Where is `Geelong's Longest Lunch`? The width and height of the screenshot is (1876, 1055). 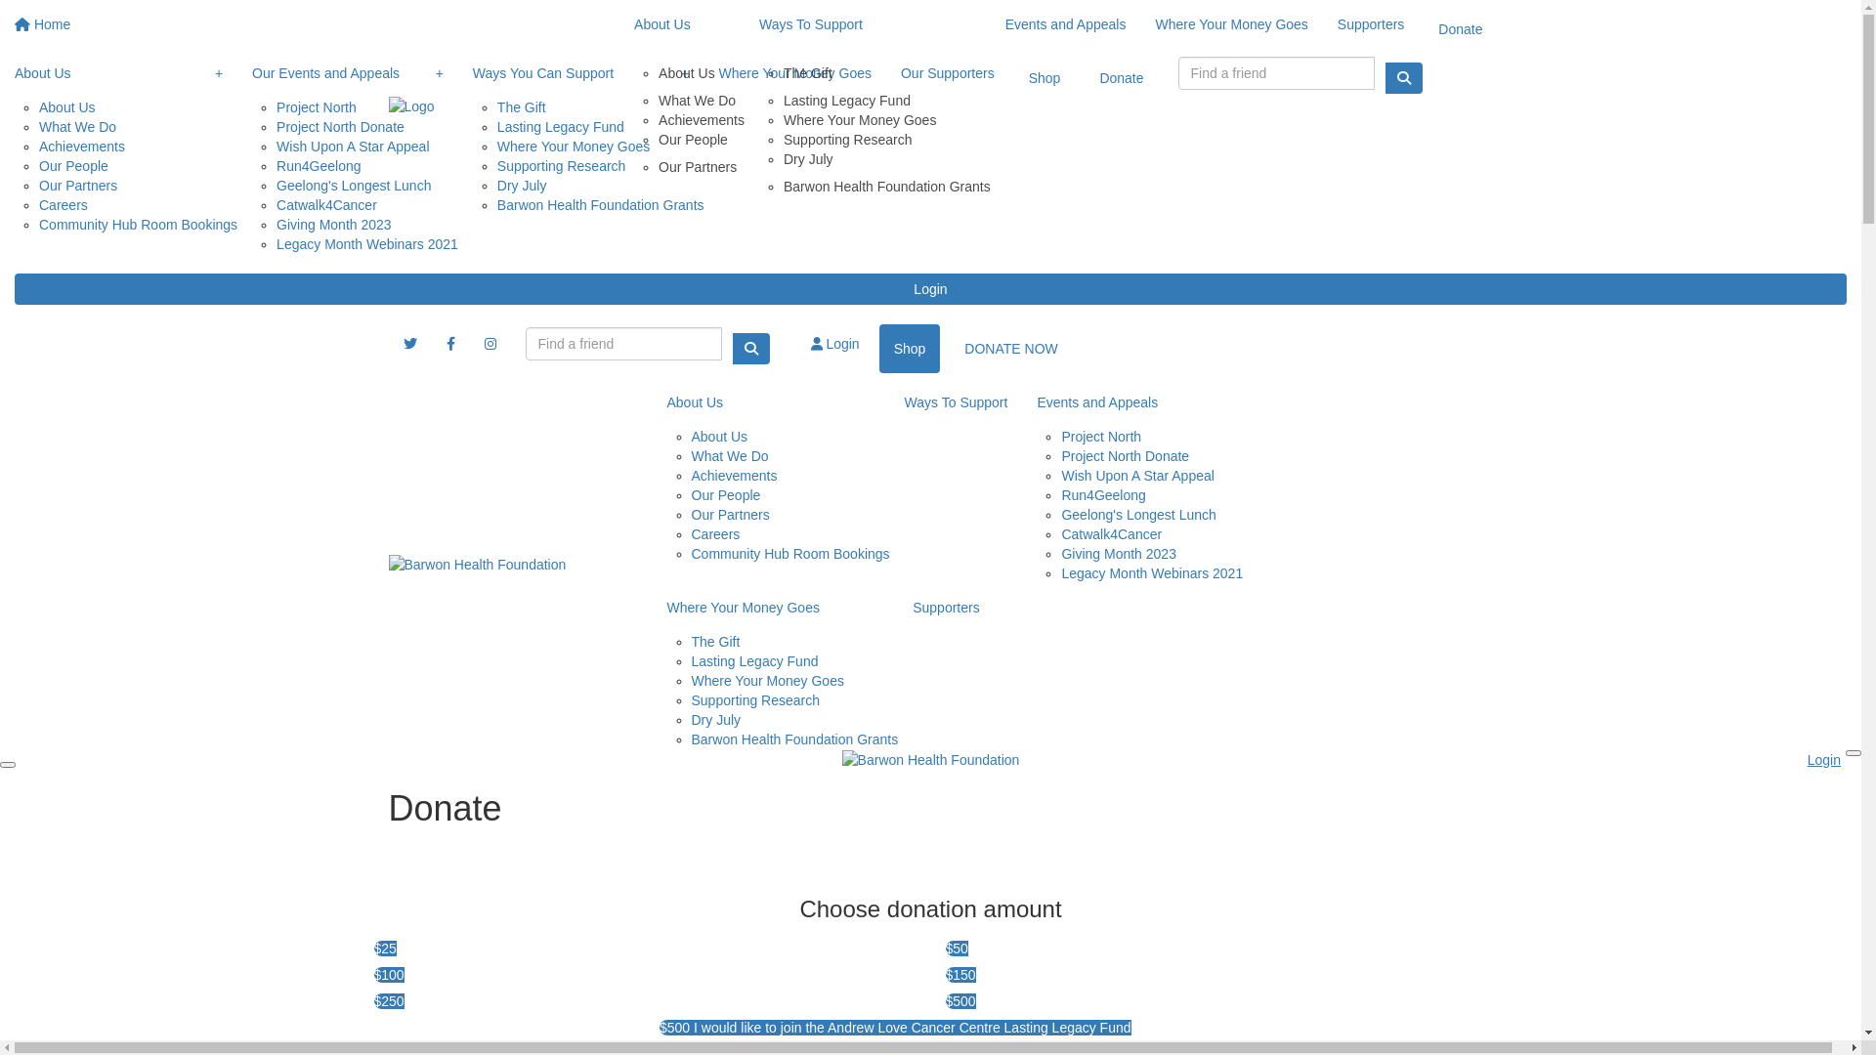
Geelong's Longest Lunch is located at coordinates (354, 186).